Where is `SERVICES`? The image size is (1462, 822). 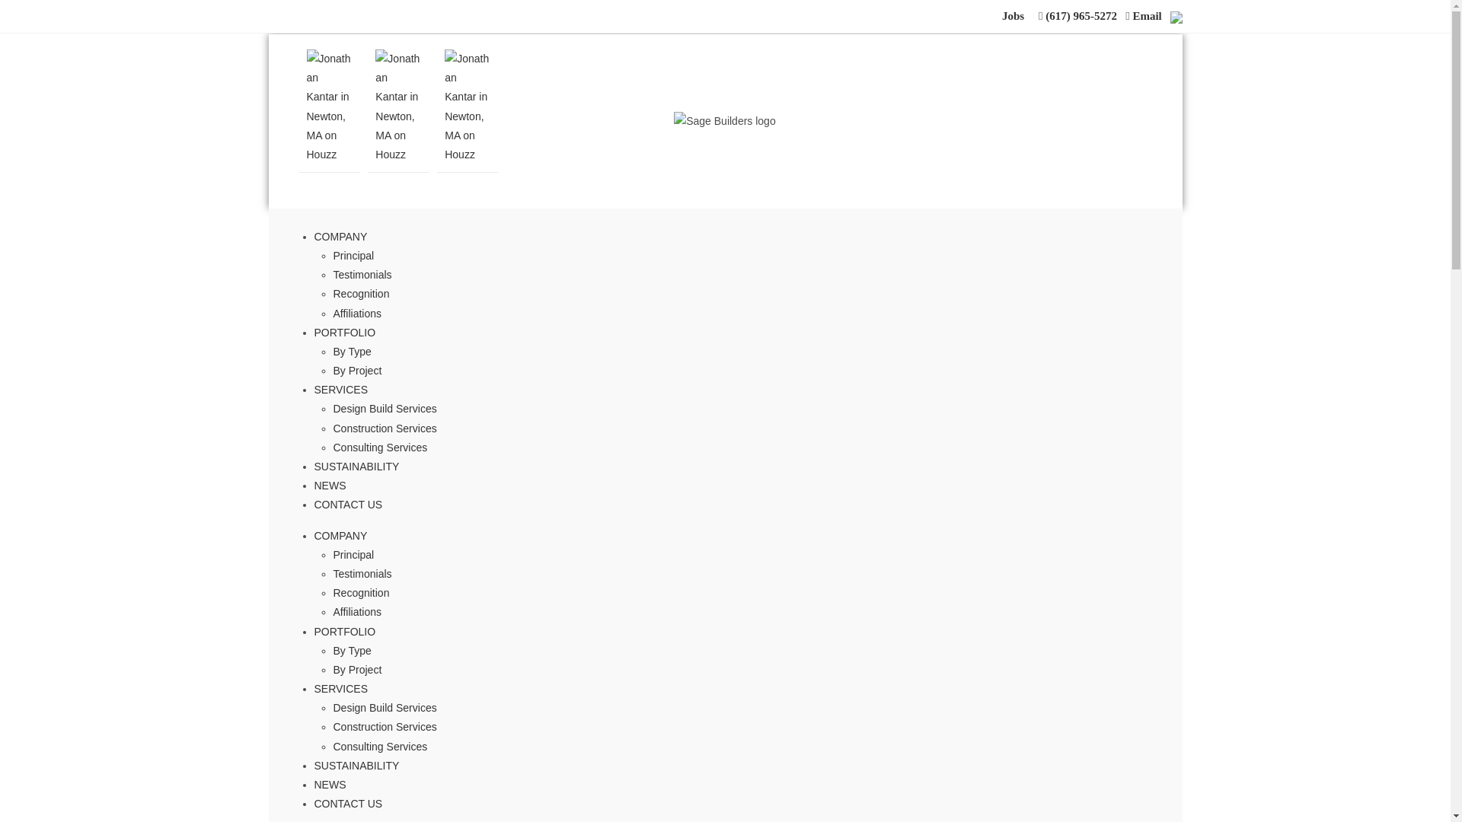
SERVICES is located at coordinates (341, 390).